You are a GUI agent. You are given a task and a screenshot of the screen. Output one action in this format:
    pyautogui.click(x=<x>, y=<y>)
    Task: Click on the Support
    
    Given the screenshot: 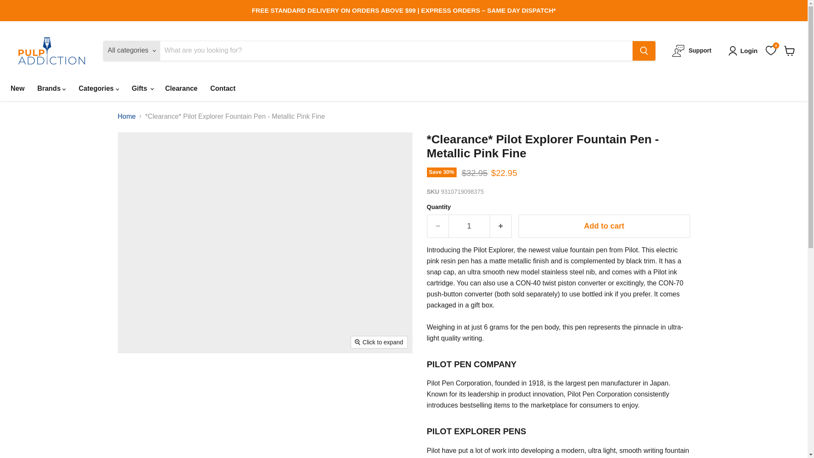 What is the action you would take?
    pyautogui.click(x=692, y=50)
    